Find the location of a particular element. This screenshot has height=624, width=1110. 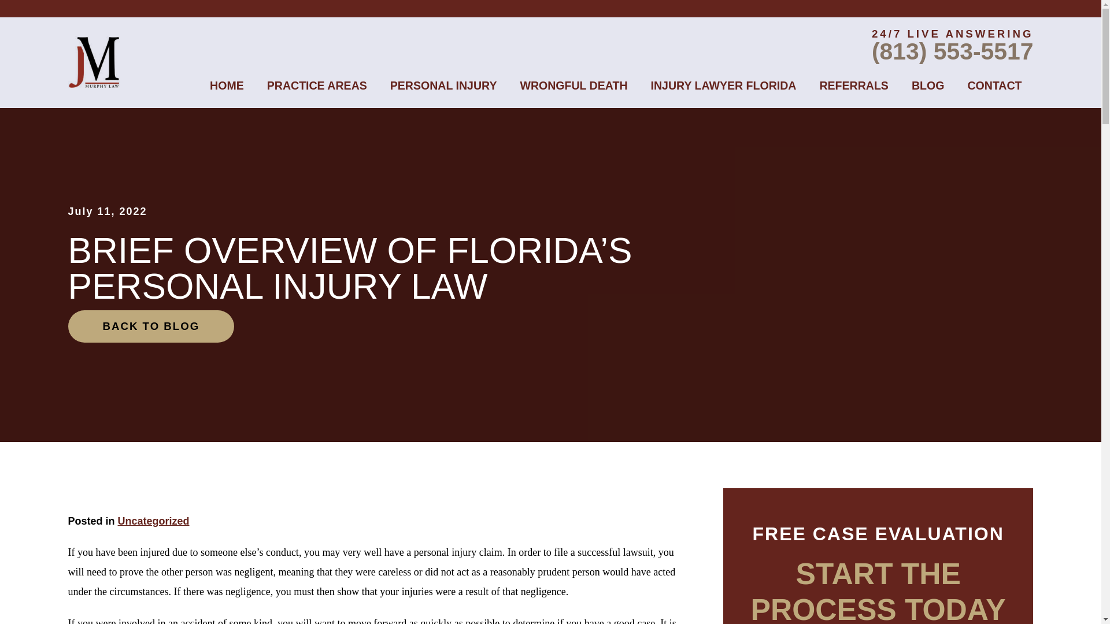

Uncategorized is located at coordinates (154, 521).